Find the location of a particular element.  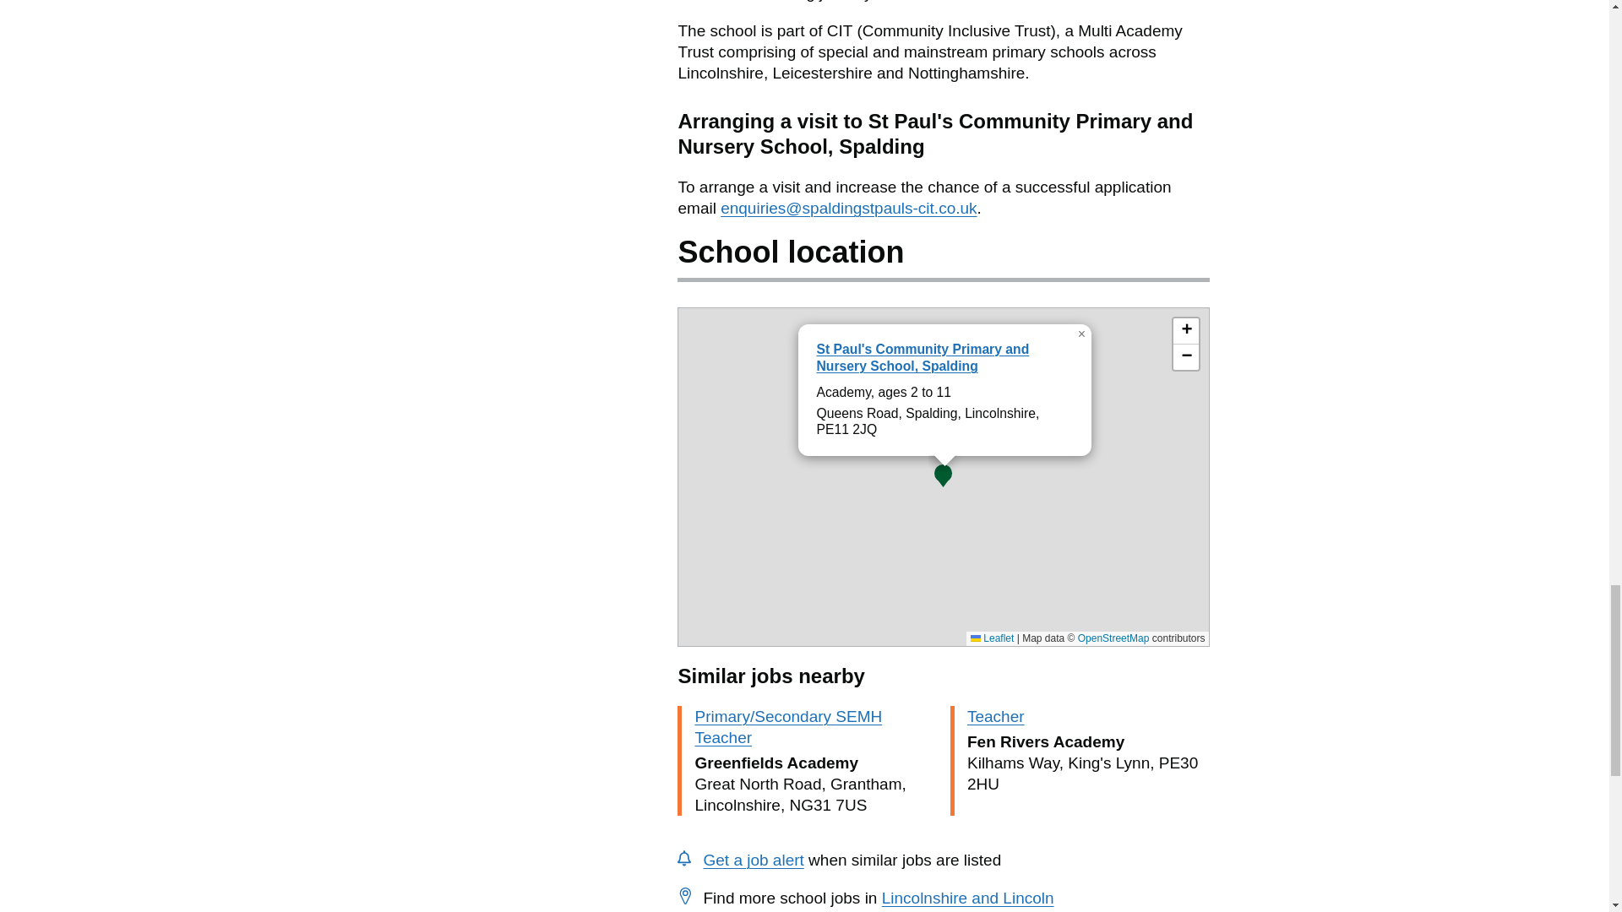

St Paul's Community Primary and Nursery School, Spalding is located at coordinates (922, 358).